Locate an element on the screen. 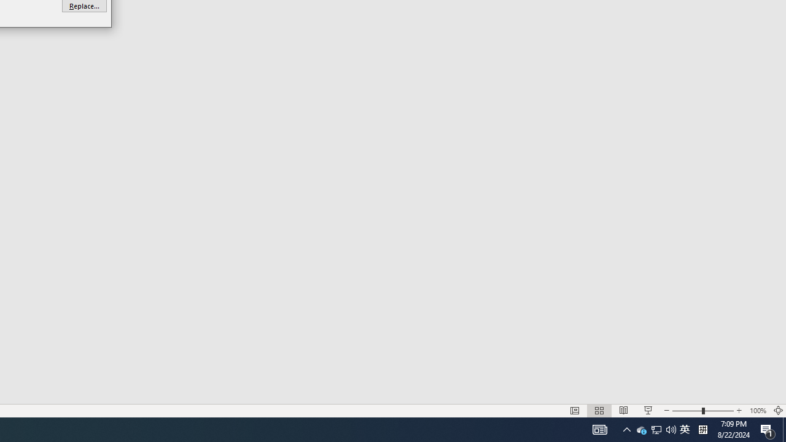  Zoom 100% is located at coordinates (768, 430).